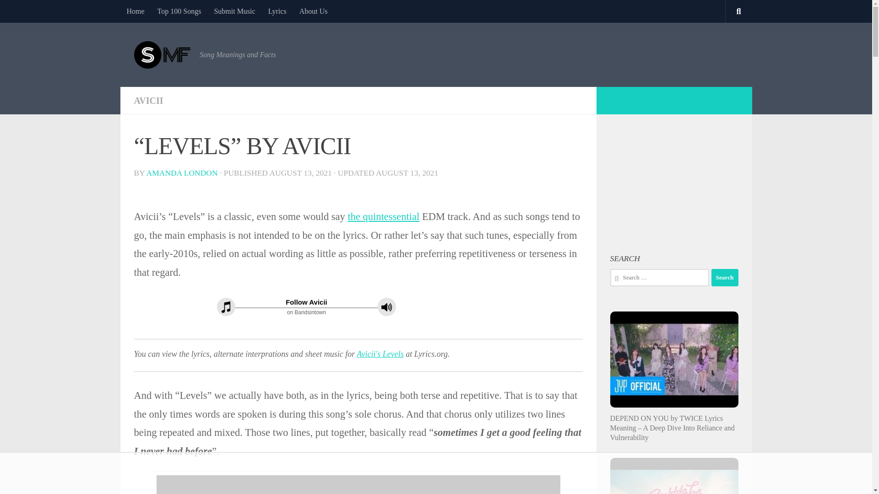  I want to click on the quintessential, so click(383, 217).